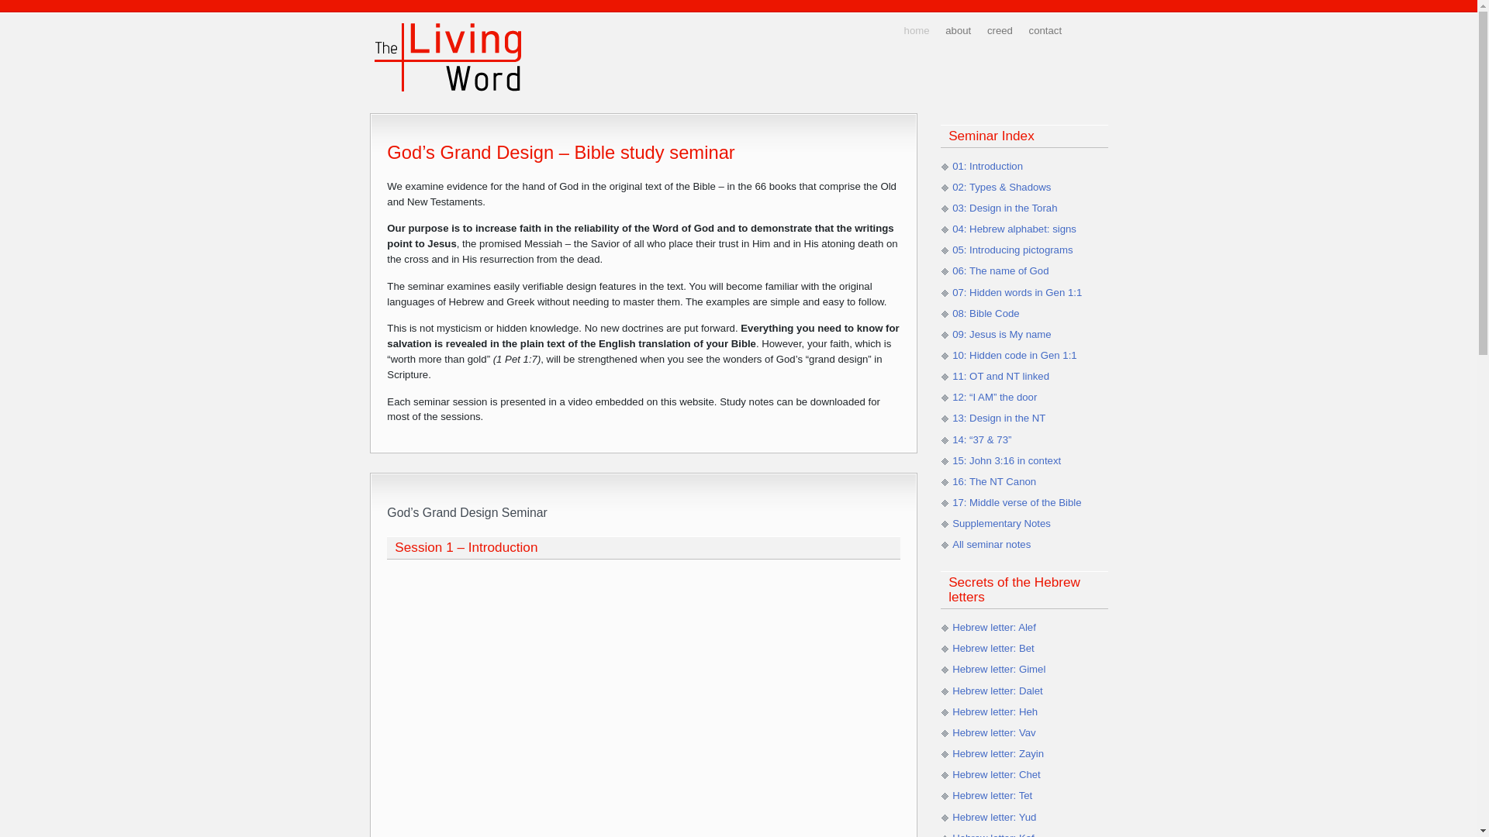  What do you see at coordinates (994, 482) in the screenshot?
I see `16: The NT Canon` at bounding box center [994, 482].